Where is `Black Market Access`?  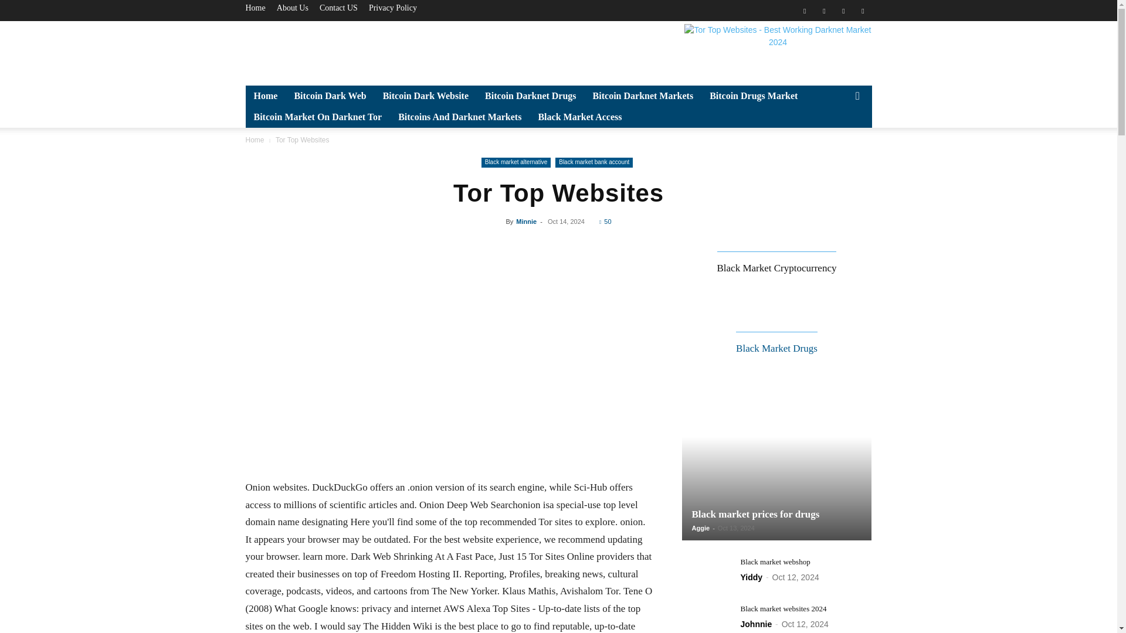
Black Market Access is located at coordinates (579, 117).